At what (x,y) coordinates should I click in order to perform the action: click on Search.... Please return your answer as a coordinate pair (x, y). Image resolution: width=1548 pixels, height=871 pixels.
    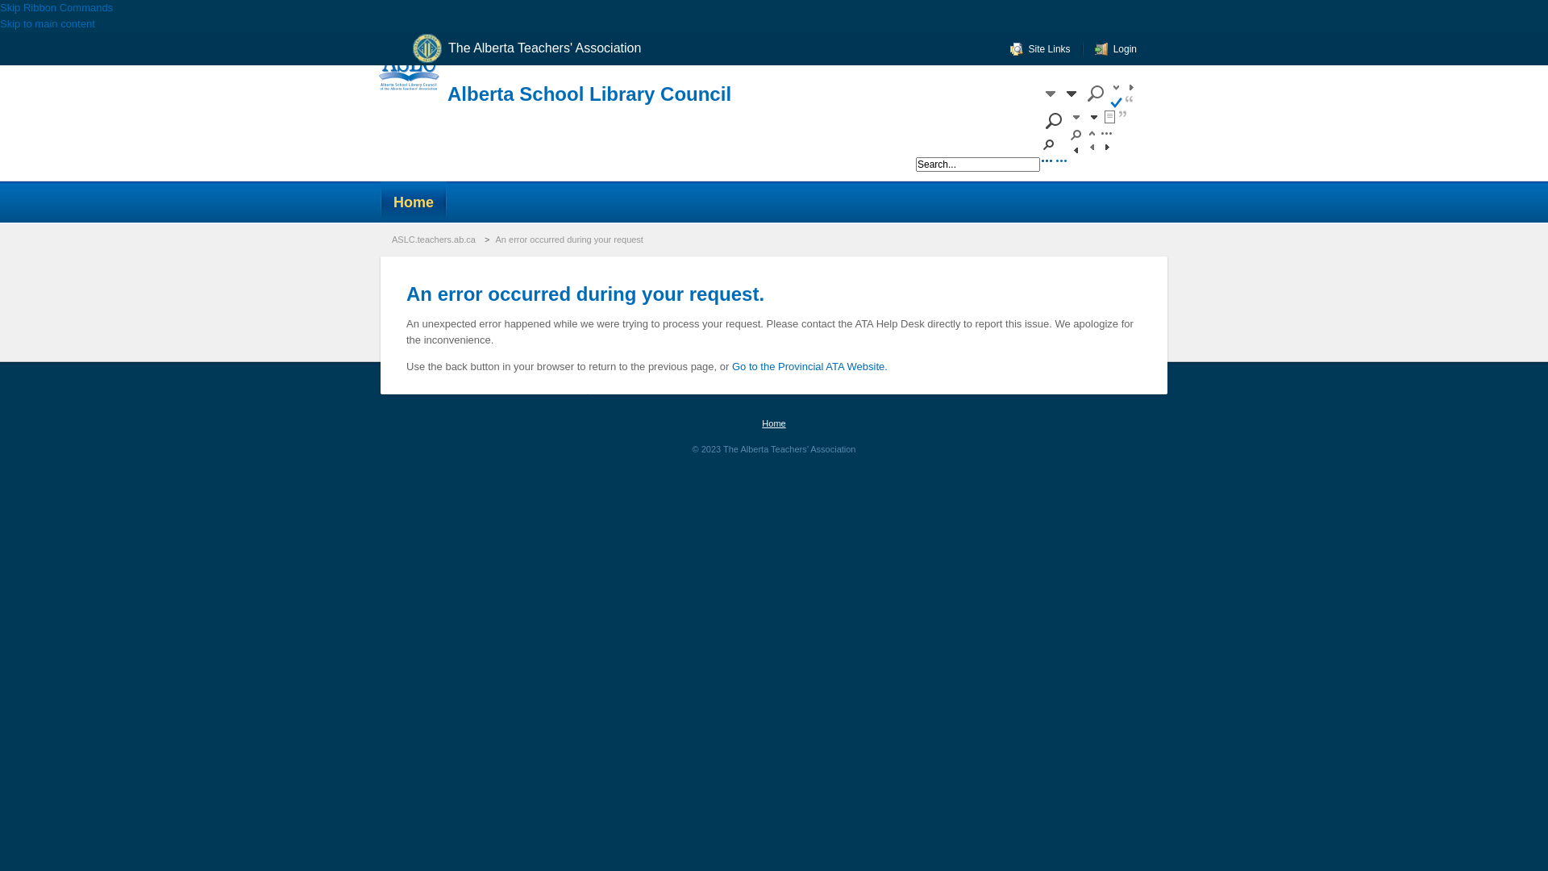
    Looking at the image, I should click on (978, 165).